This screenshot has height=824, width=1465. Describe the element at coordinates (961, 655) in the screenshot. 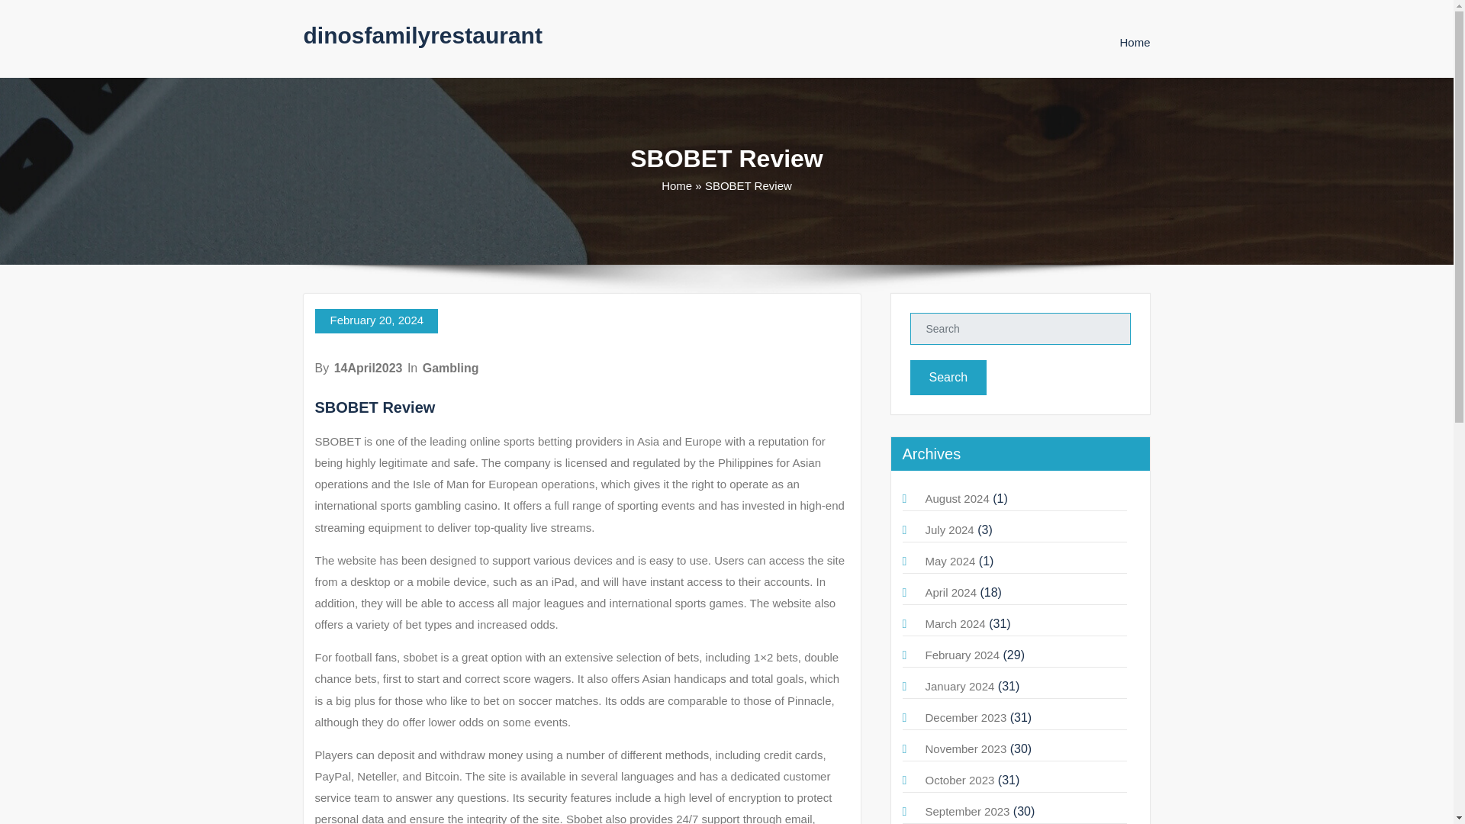

I see `February 2024` at that location.